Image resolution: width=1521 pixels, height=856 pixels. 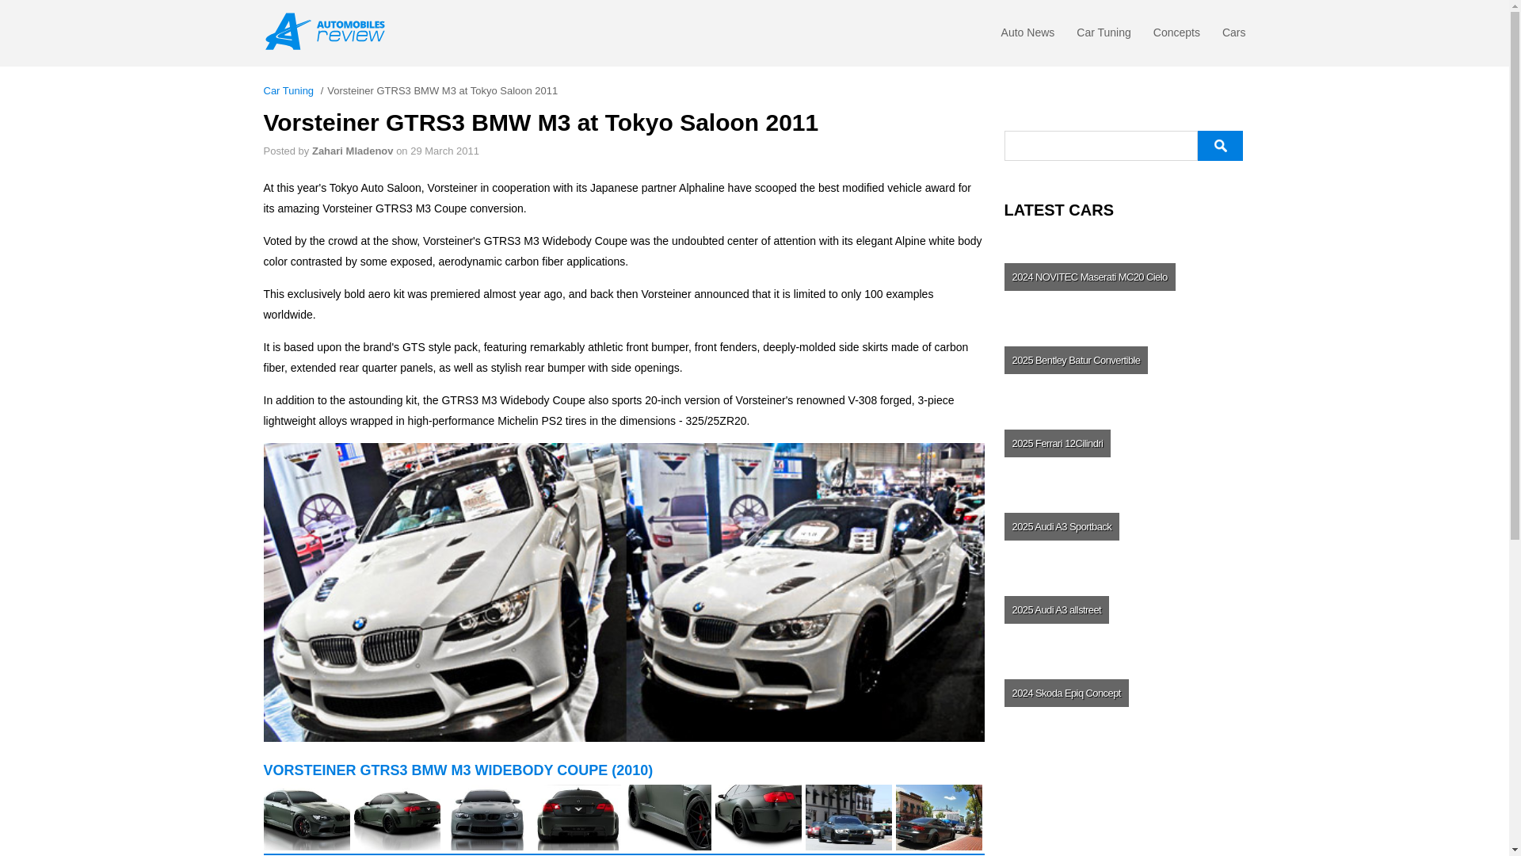 I want to click on NOVITEC Maserati MC20 Cielo, so click(x=1123, y=276).